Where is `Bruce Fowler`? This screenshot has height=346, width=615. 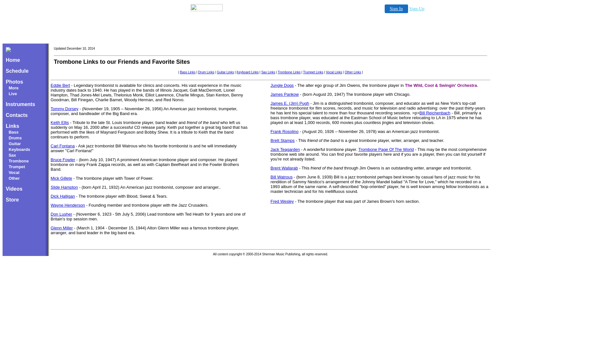
Bruce Fowler is located at coordinates (63, 160).